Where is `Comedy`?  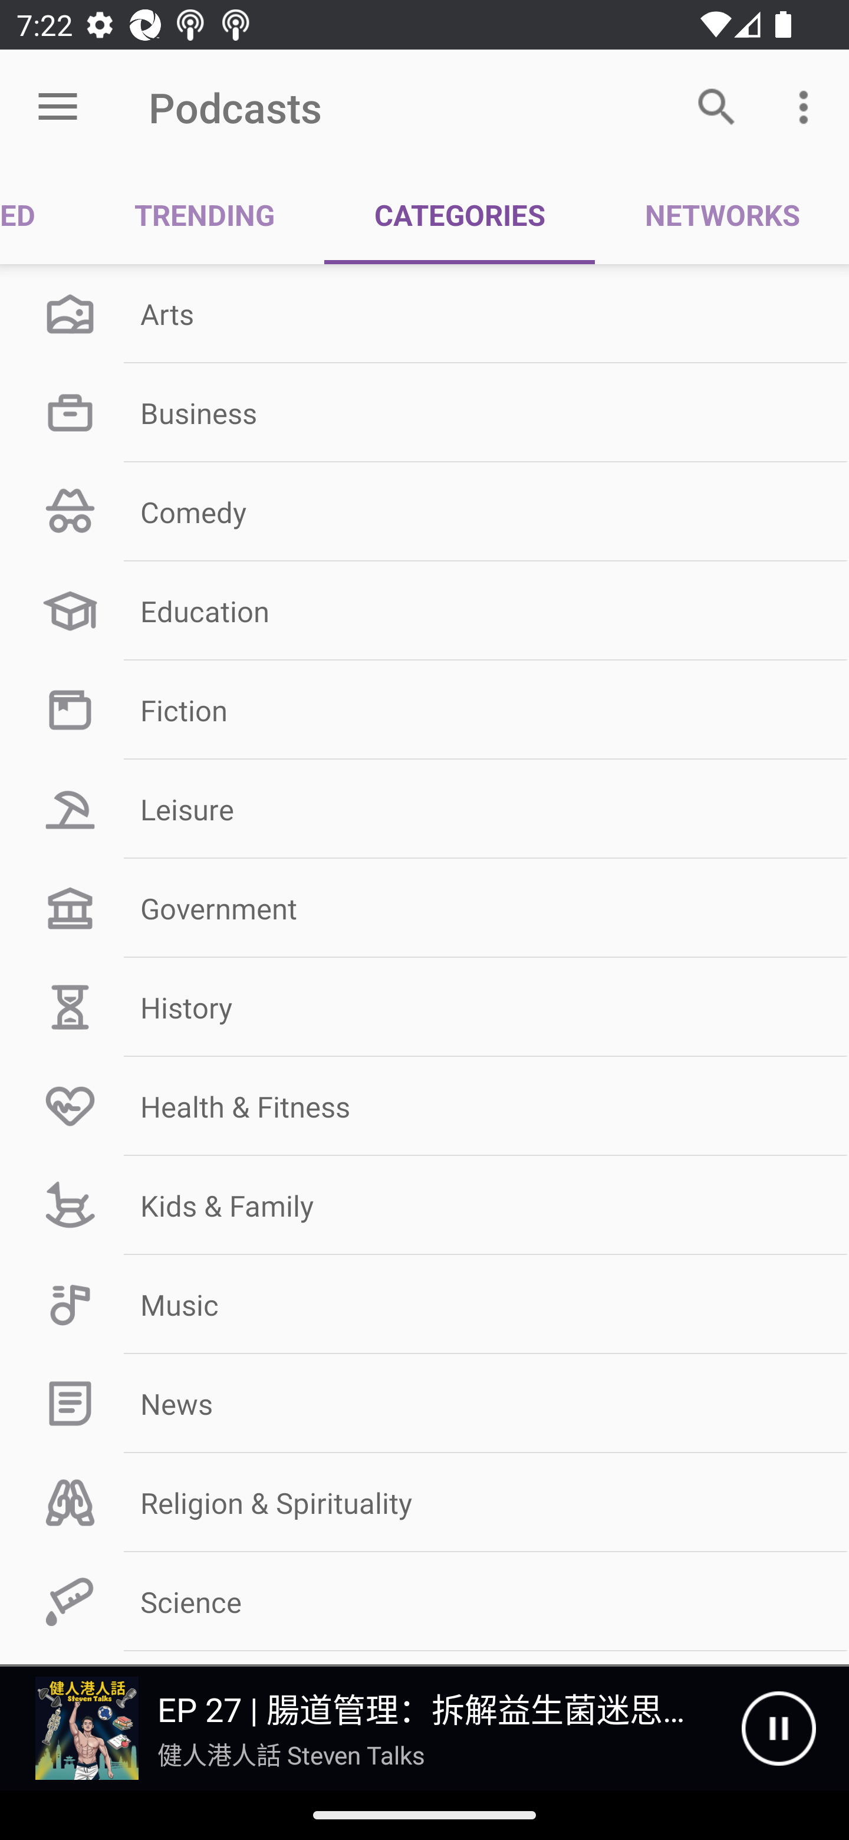 Comedy is located at coordinates (424, 511).